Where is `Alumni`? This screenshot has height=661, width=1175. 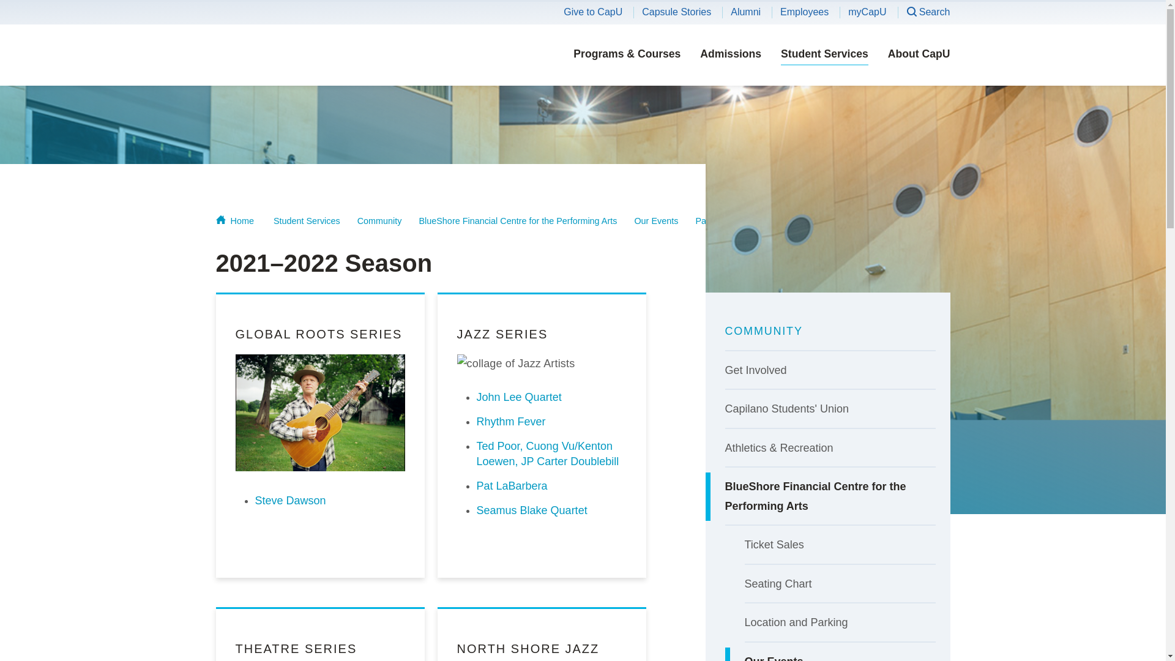
Alumni is located at coordinates (745, 12).